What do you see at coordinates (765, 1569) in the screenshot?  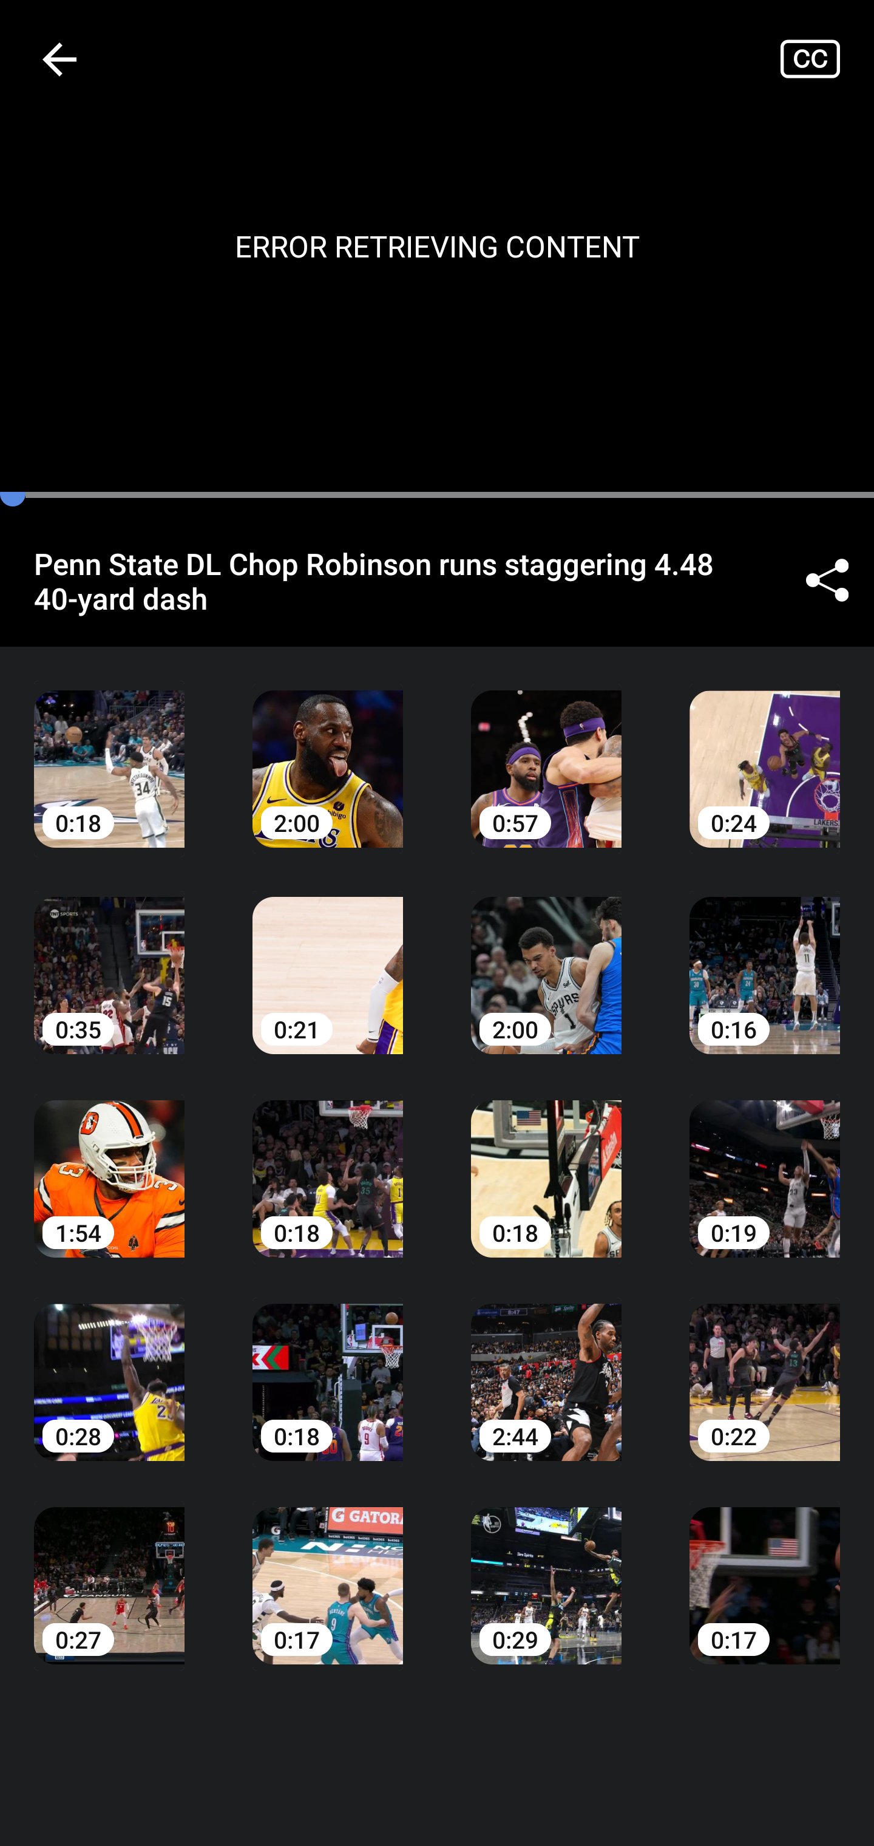 I see `0:17` at bounding box center [765, 1569].